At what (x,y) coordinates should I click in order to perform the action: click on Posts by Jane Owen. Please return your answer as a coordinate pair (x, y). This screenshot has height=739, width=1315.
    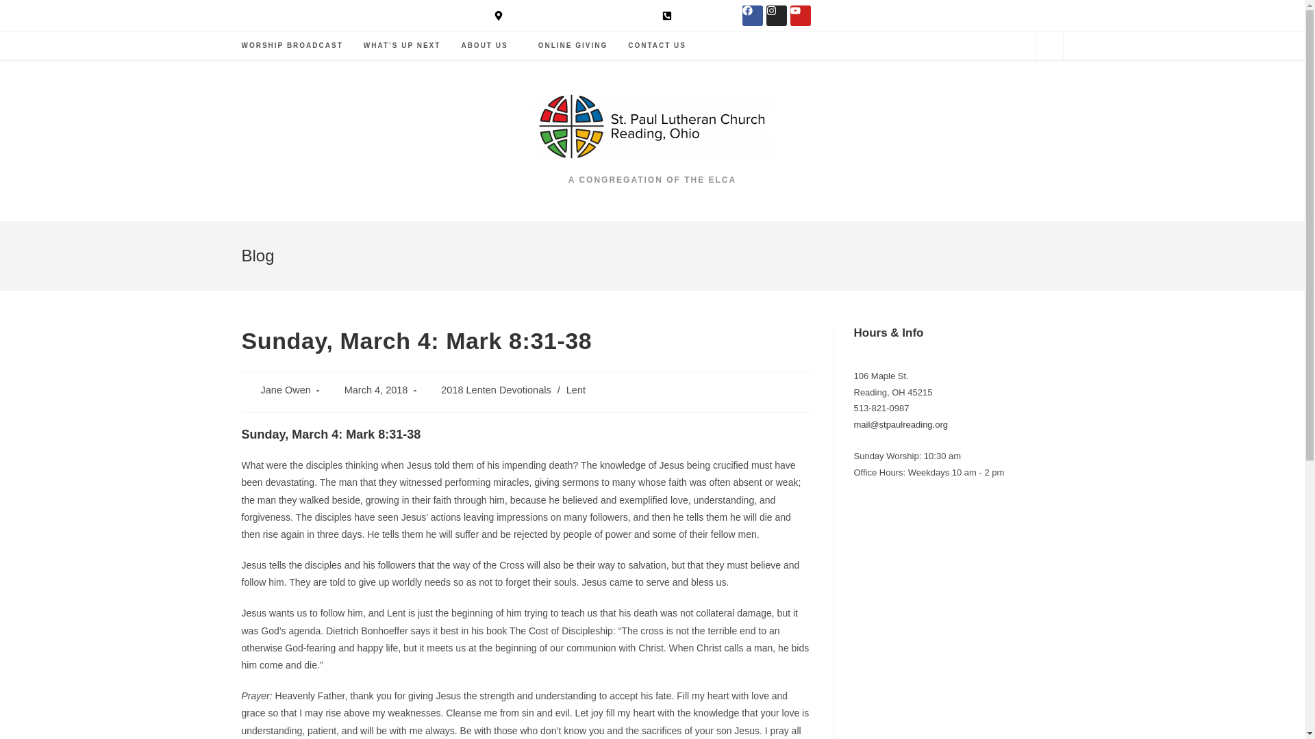
    Looking at the image, I should click on (285, 389).